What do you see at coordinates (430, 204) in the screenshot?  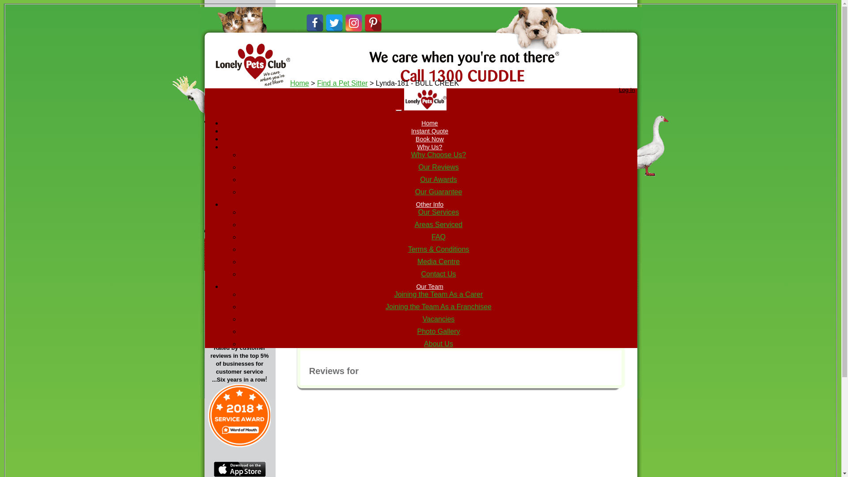 I see `Other Info` at bounding box center [430, 204].